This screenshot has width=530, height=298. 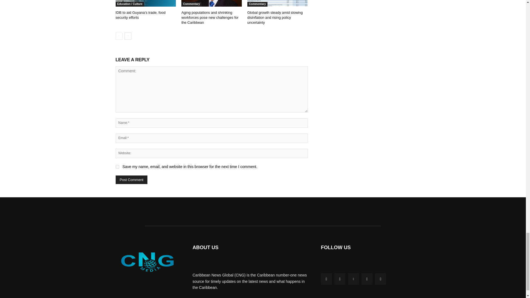 I want to click on Post Comment, so click(x=131, y=180).